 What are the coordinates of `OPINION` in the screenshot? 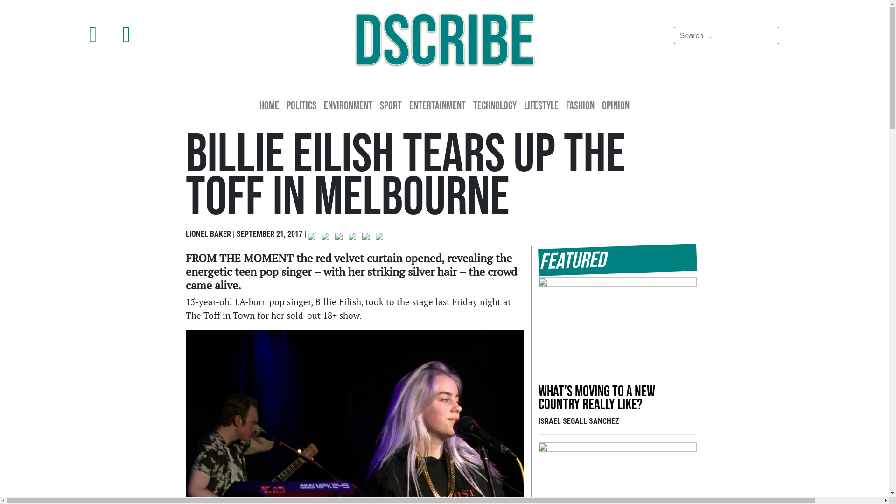 It's located at (616, 106).